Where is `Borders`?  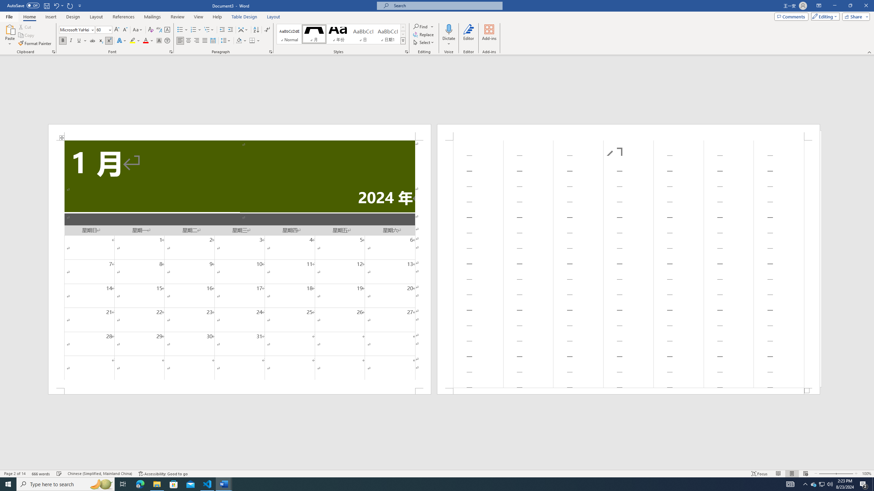
Borders is located at coordinates (255, 41).